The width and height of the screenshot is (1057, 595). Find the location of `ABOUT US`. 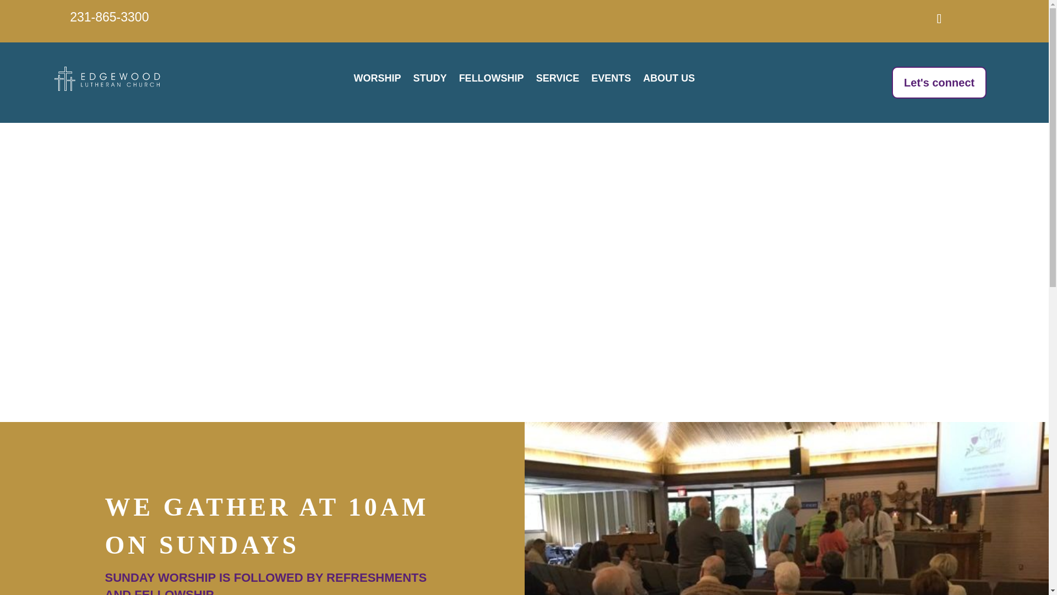

ABOUT US is located at coordinates (668, 80).